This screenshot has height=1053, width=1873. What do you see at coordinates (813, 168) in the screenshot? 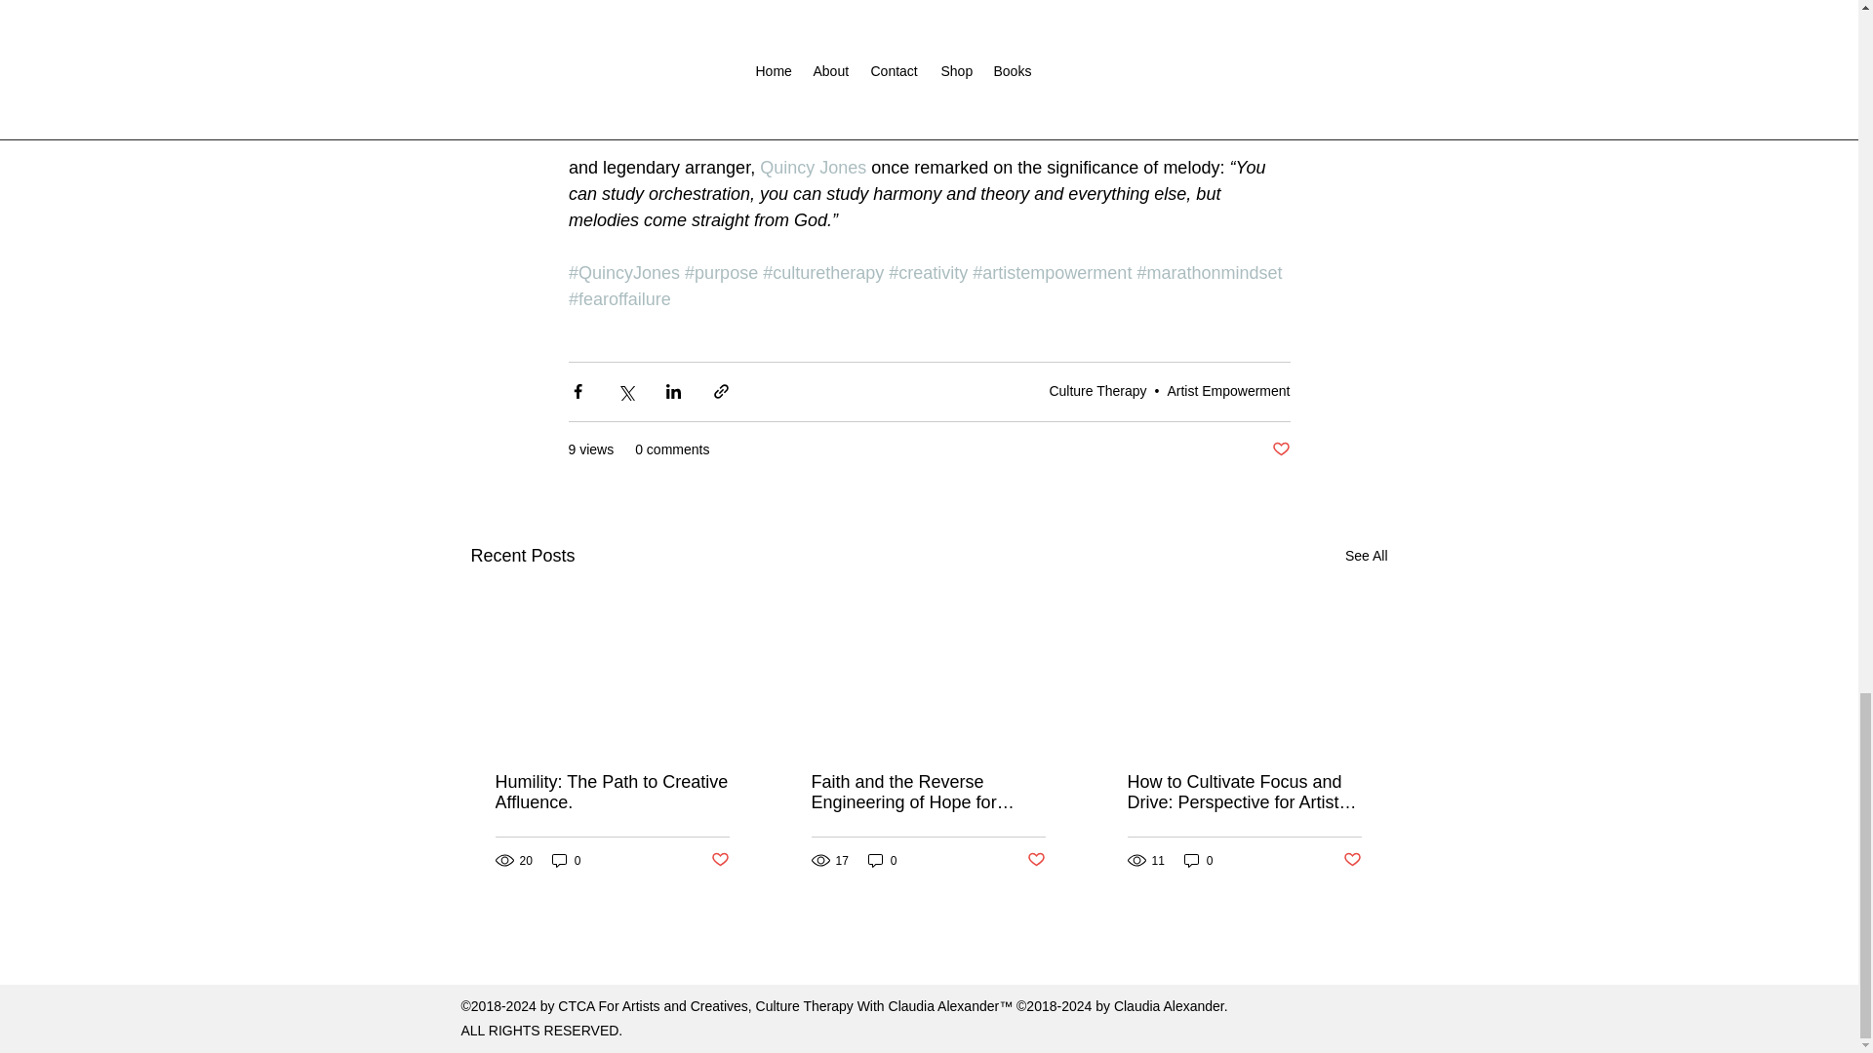
I see `Quincy Jones` at bounding box center [813, 168].